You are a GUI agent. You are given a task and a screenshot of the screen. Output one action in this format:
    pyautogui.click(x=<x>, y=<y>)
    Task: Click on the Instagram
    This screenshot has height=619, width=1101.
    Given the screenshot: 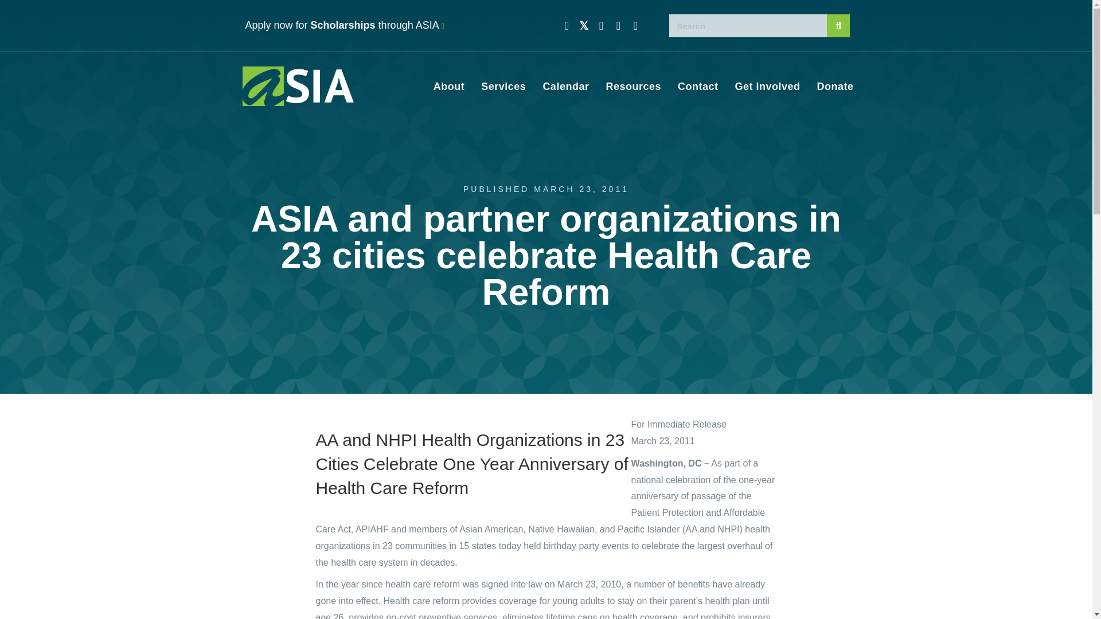 What is the action you would take?
    pyautogui.click(x=601, y=25)
    